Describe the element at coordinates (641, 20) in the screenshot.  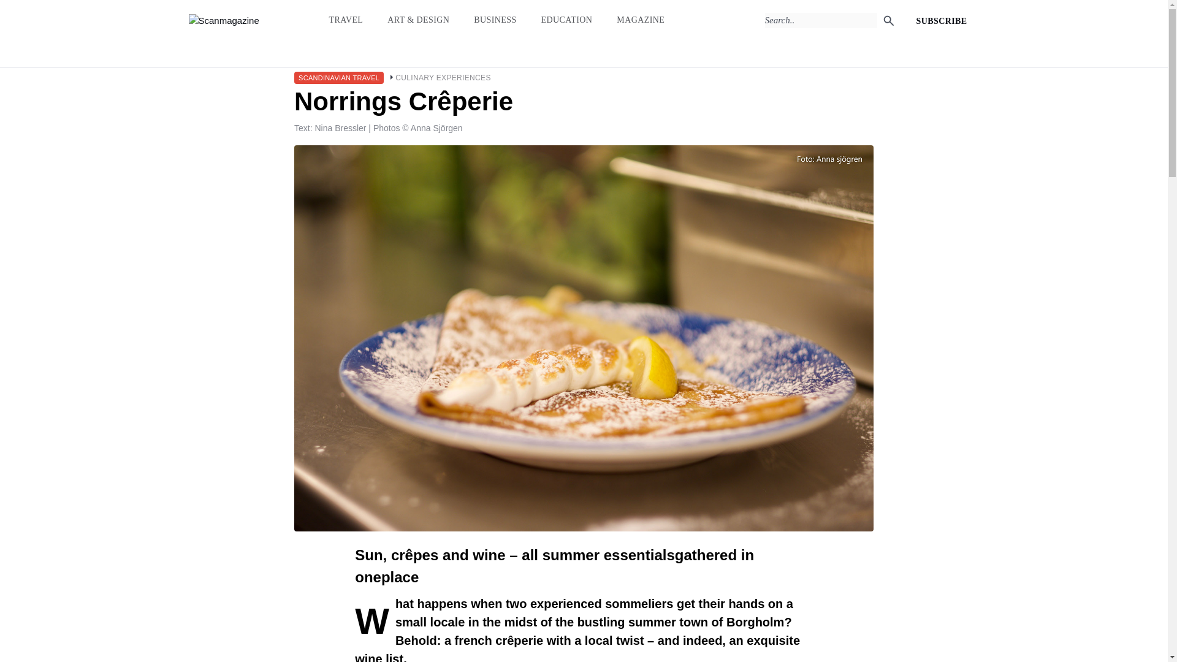
I see `MAGAZINE` at that location.